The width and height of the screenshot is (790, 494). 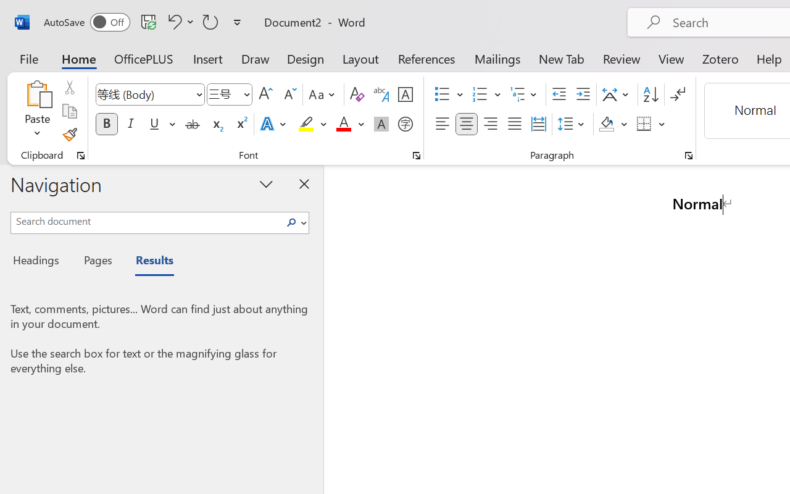 I want to click on Shading, so click(x=613, y=124).